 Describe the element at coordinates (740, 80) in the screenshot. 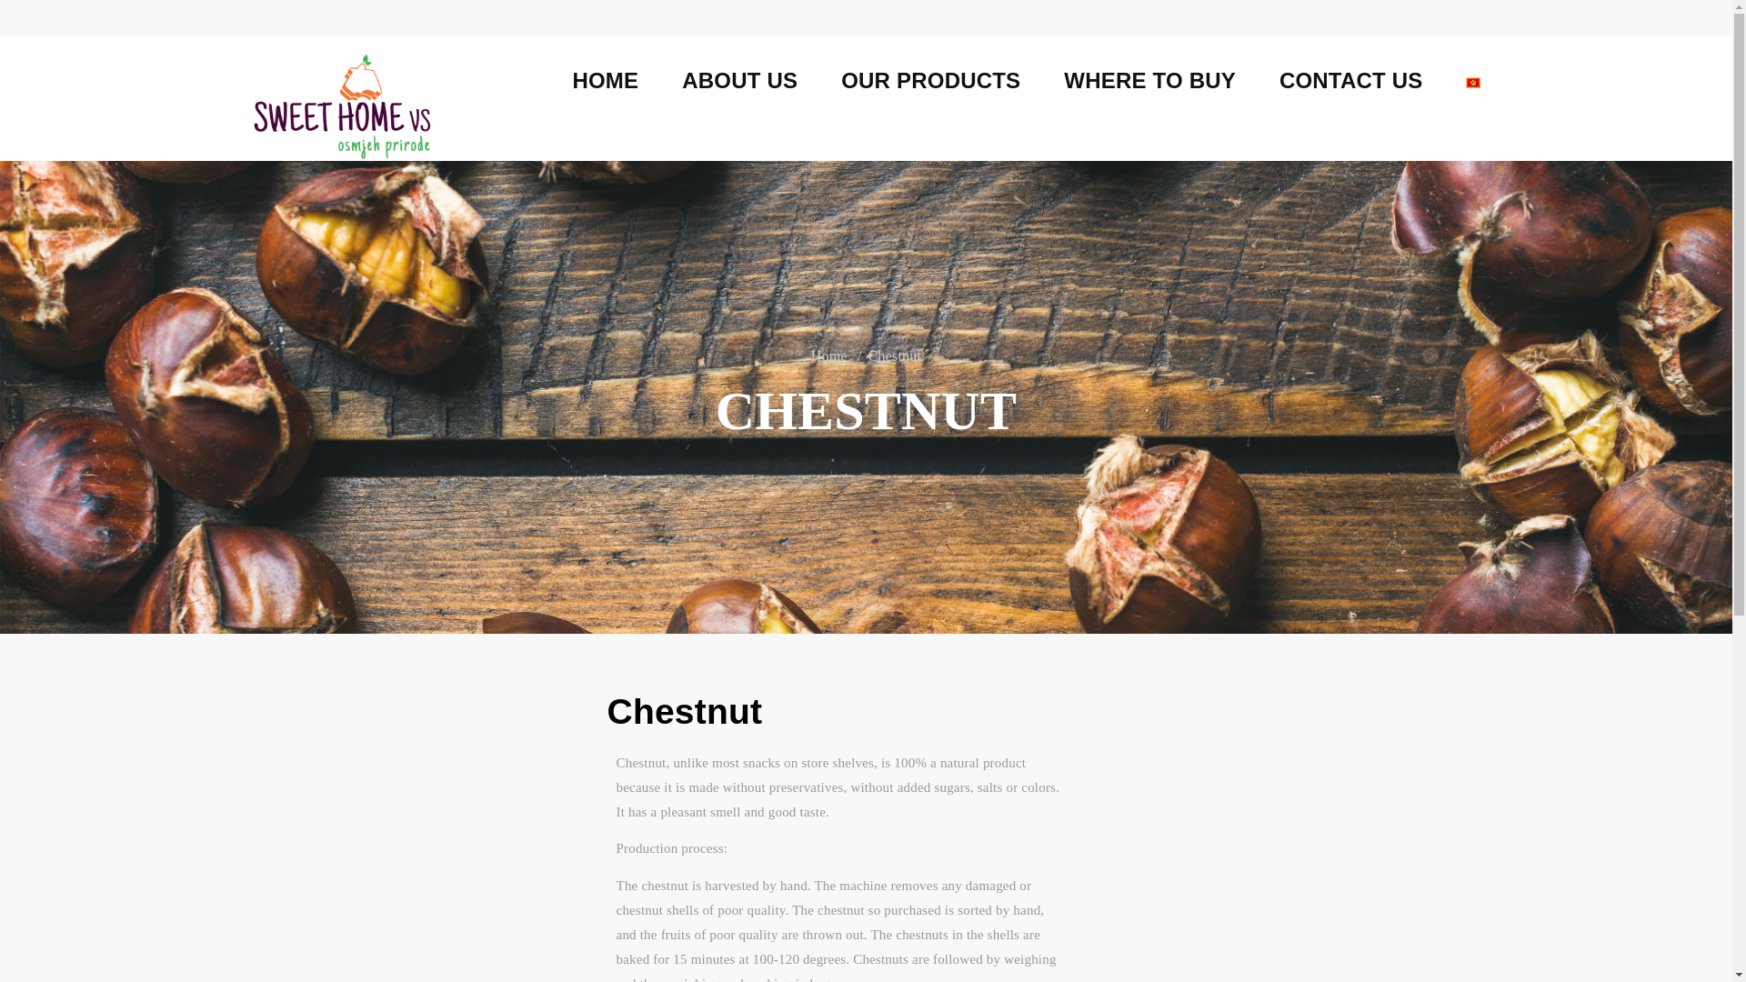

I see `ABOUT US` at that location.